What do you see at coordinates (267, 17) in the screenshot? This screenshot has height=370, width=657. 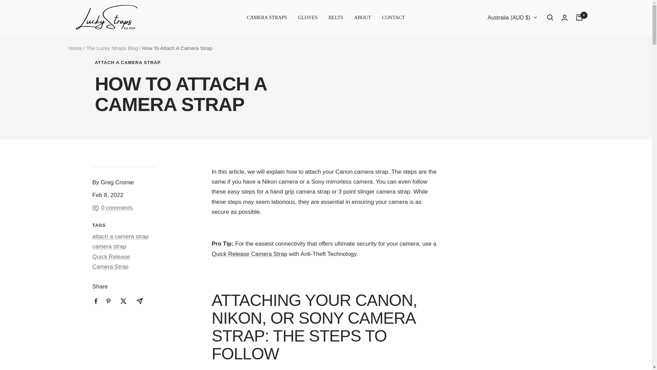 I see `CAMERA STRAPS` at bounding box center [267, 17].